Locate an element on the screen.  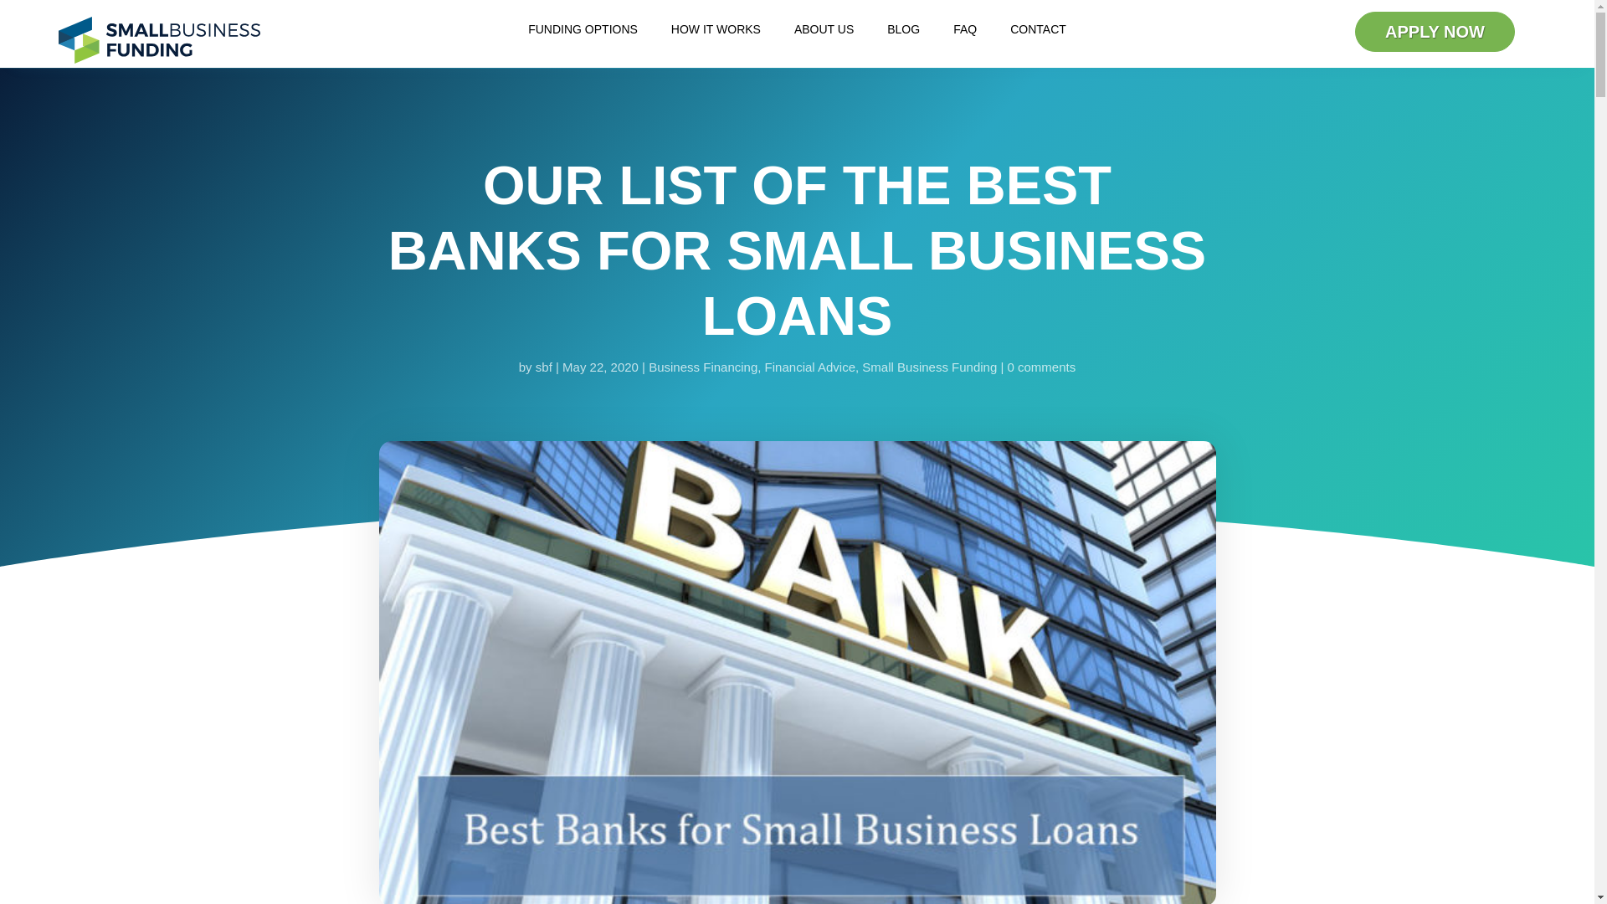
CONTACT is located at coordinates (1038, 32).